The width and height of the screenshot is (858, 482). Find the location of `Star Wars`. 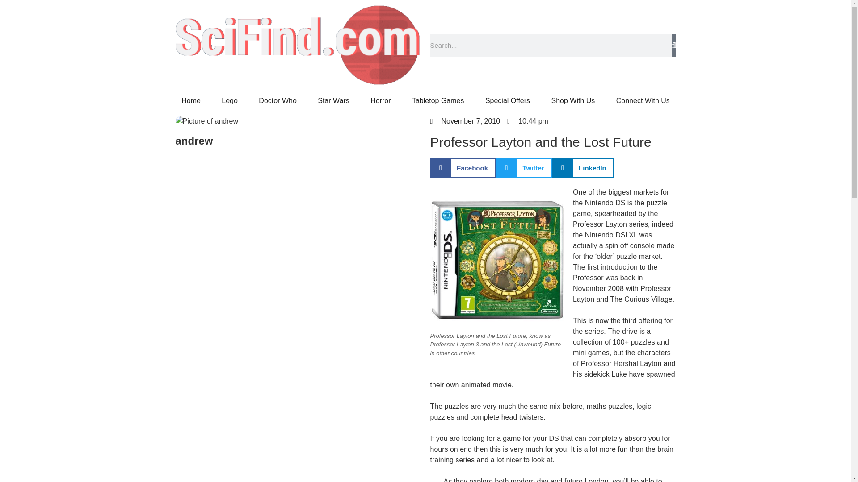

Star Wars is located at coordinates (333, 101).